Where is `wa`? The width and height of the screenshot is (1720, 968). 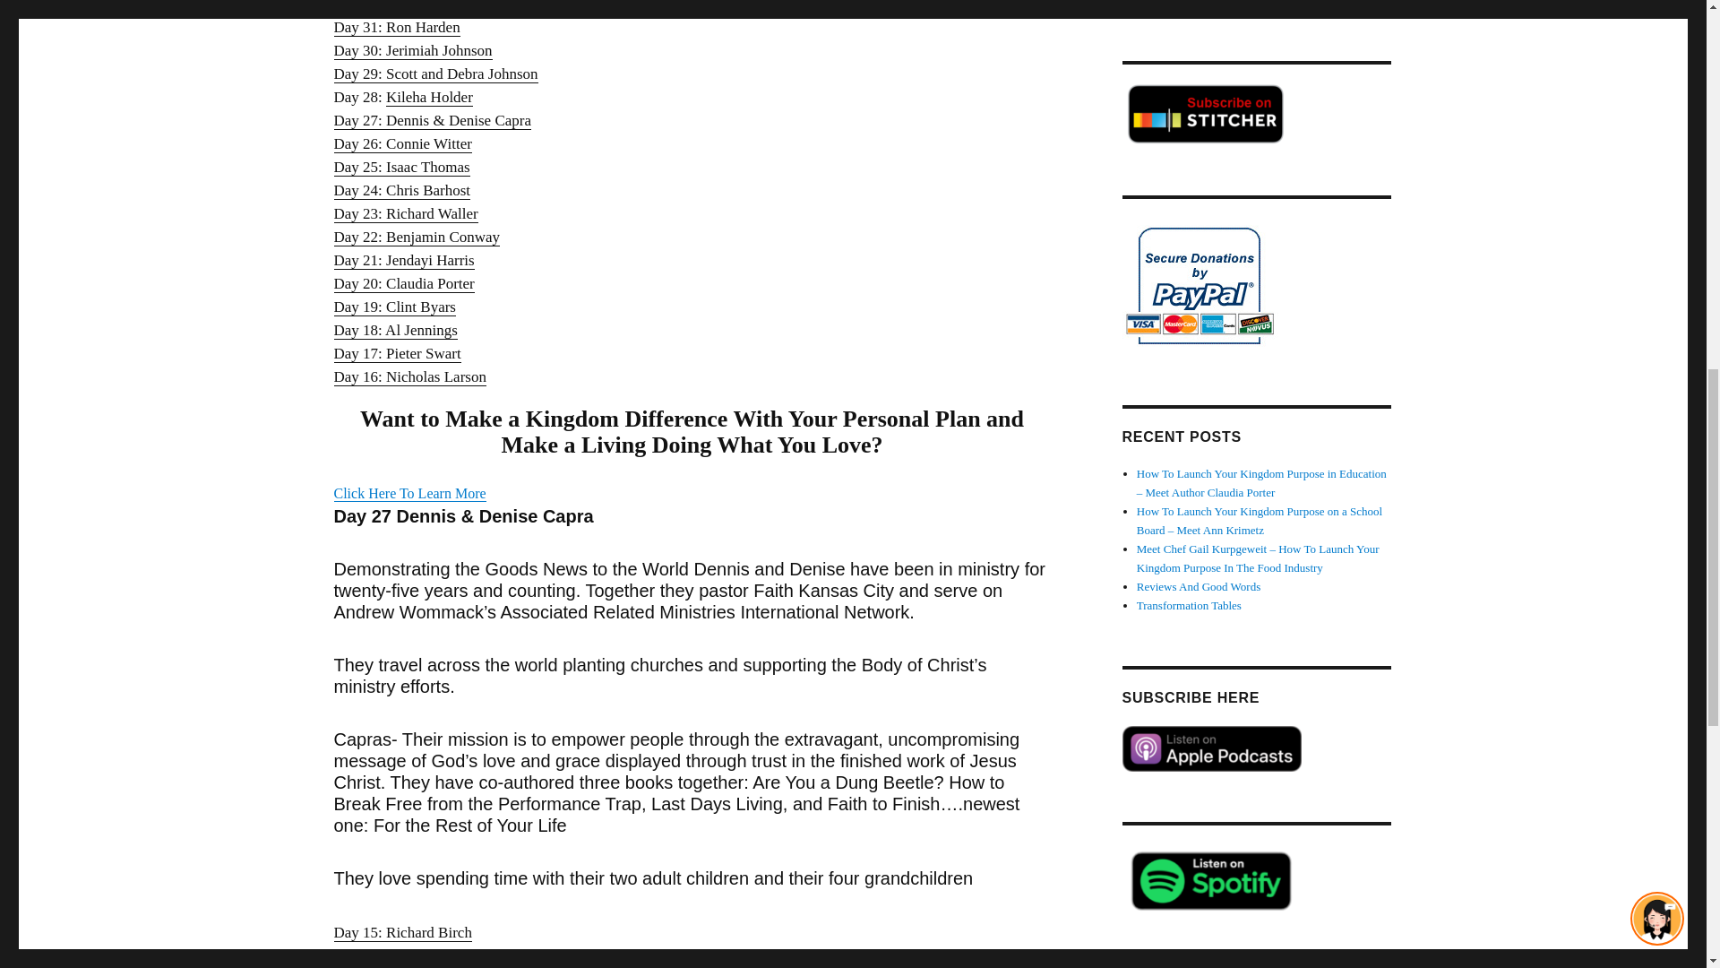
wa is located at coordinates (483, 237).